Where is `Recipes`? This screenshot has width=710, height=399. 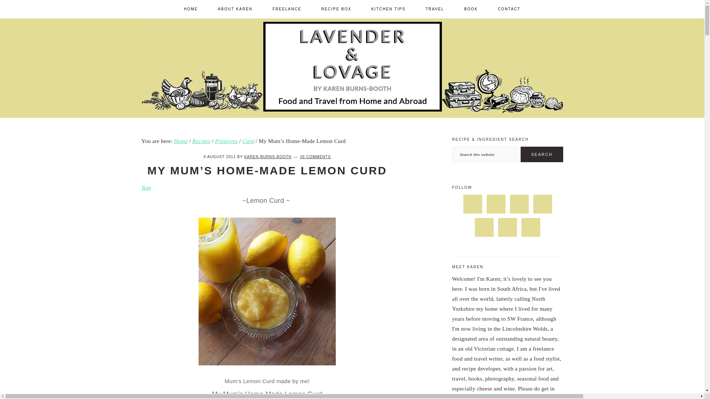
Recipes is located at coordinates (201, 141).